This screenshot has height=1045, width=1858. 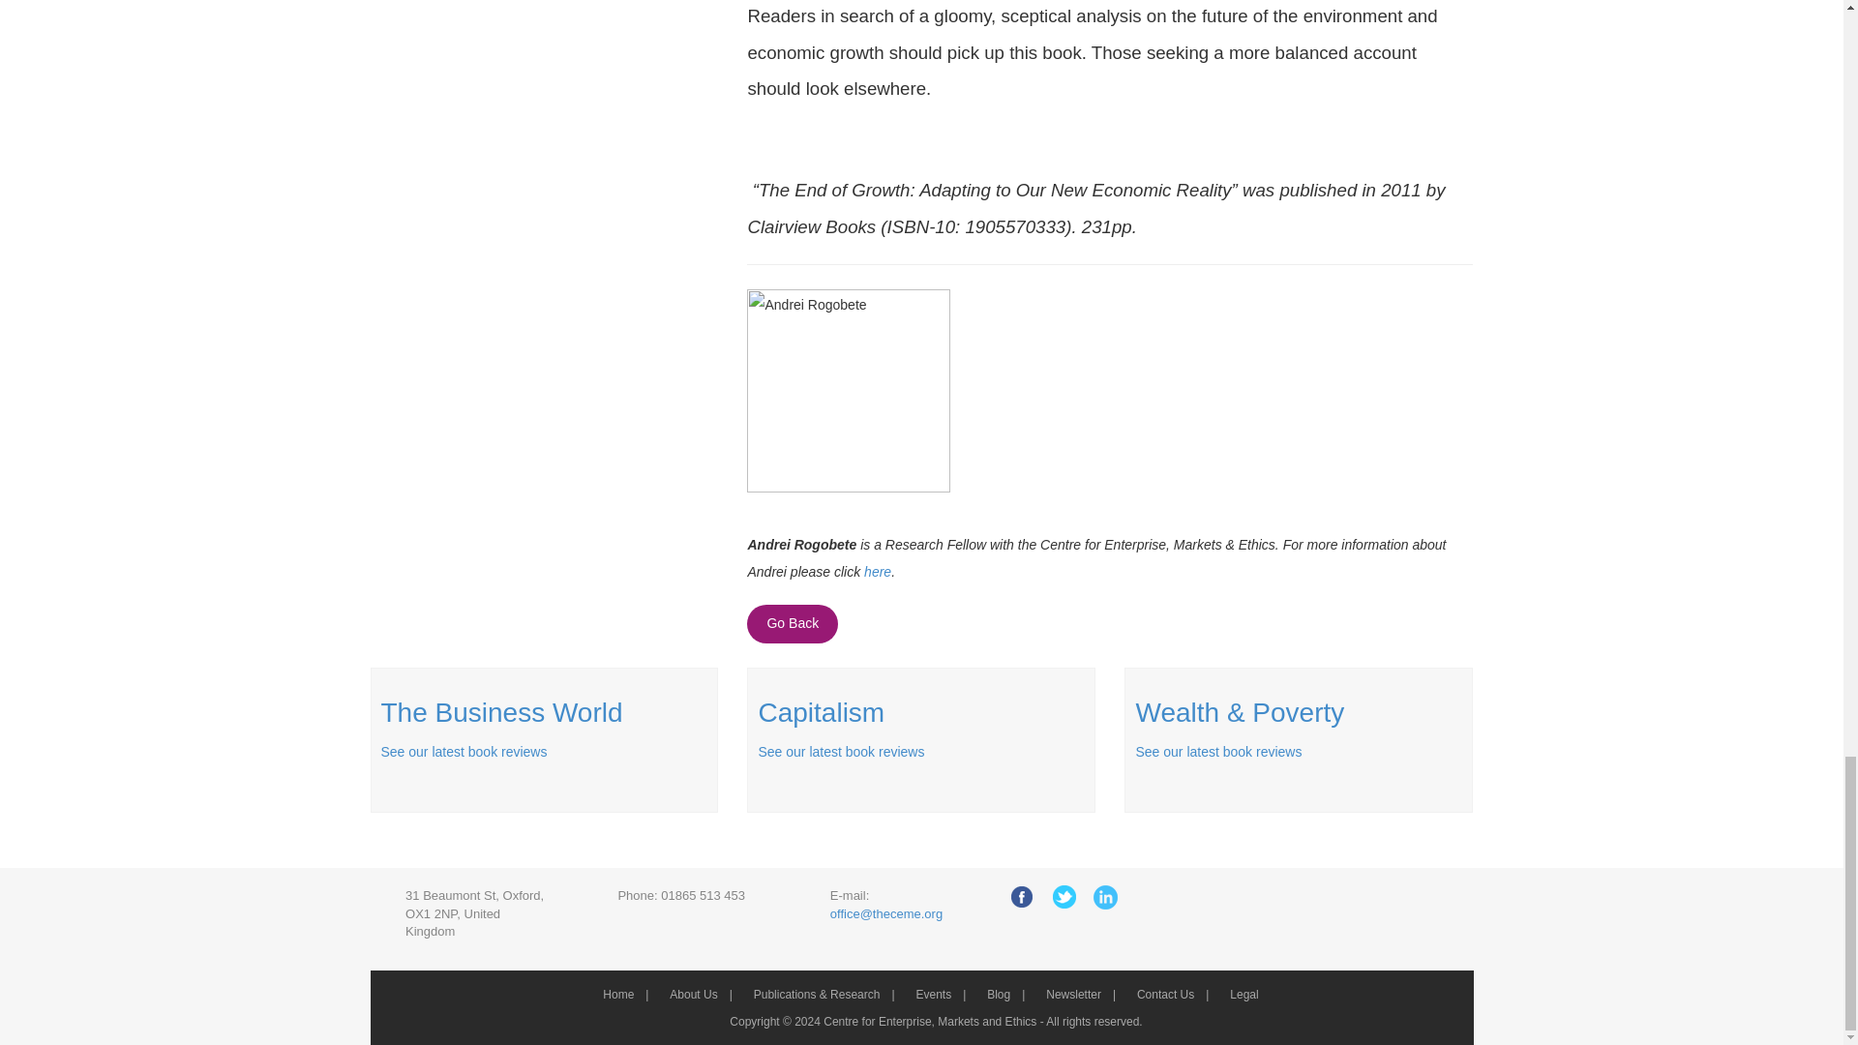 What do you see at coordinates (701, 994) in the screenshot?
I see `About Us` at bounding box center [701, 994].